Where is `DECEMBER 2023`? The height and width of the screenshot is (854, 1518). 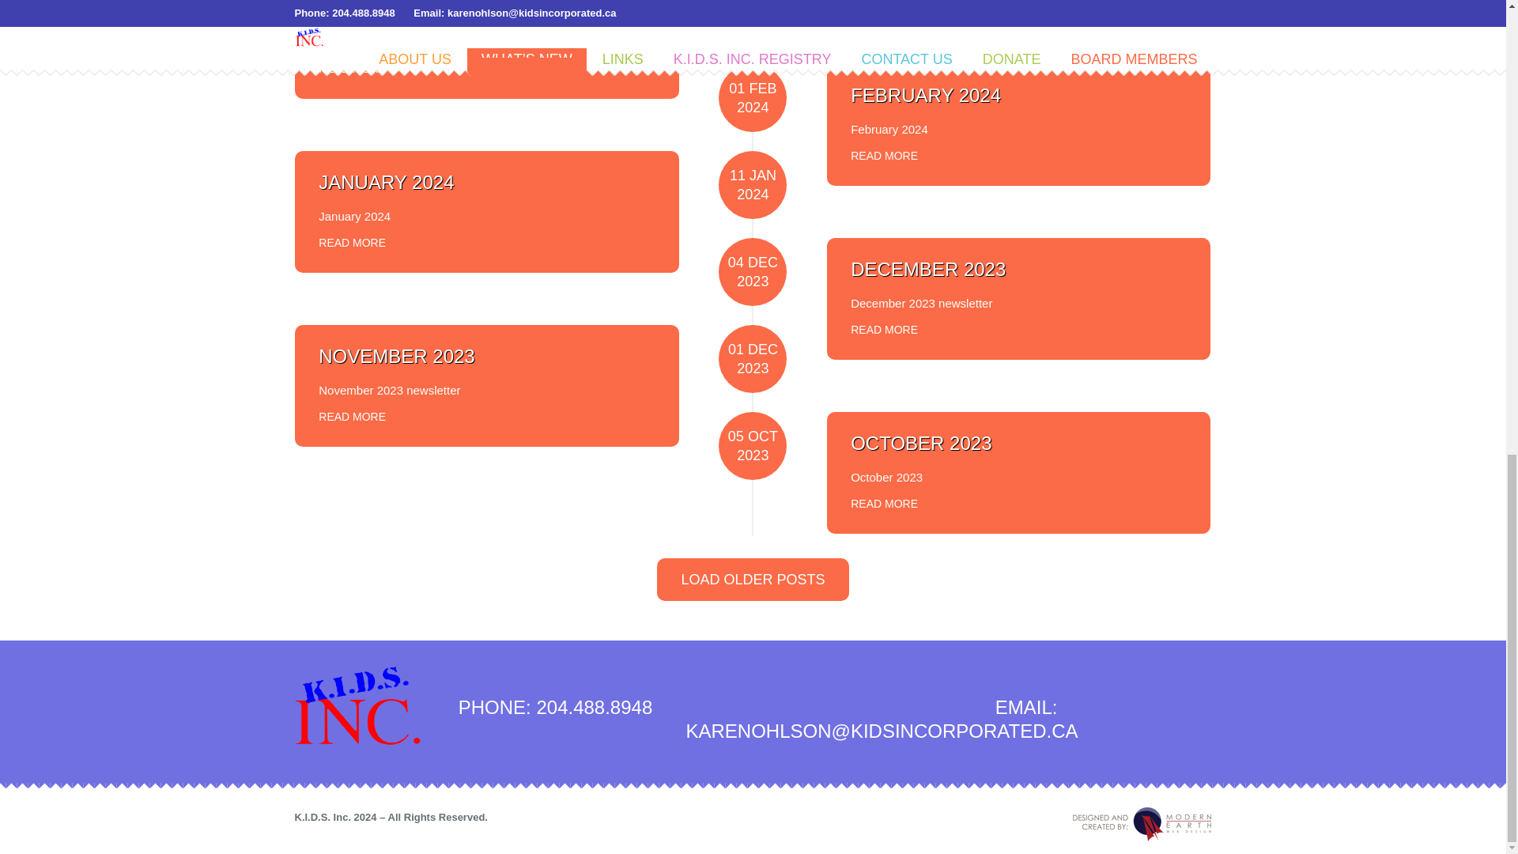
DECEMBER 2023 is located at coordinates (927, 269).